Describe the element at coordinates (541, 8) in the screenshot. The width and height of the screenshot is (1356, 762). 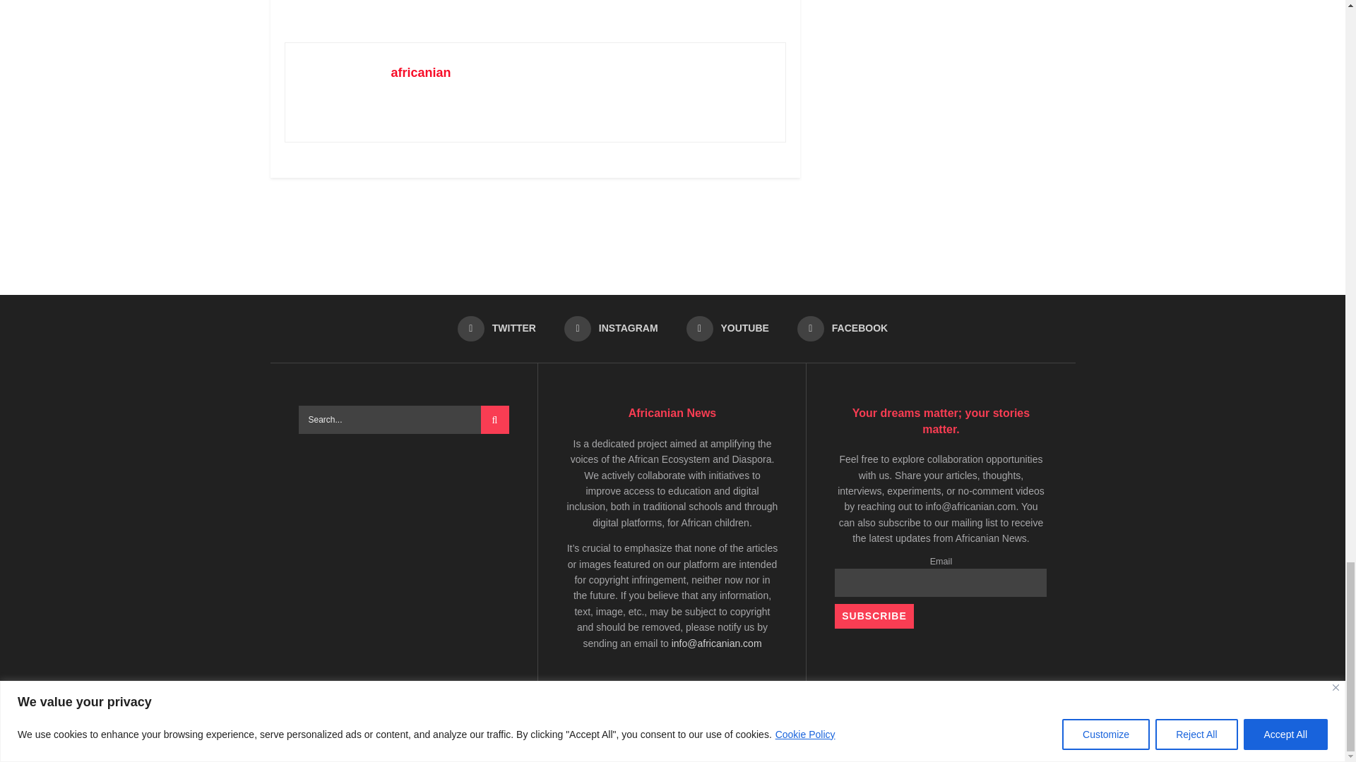
I see `Advertisement` at that location.